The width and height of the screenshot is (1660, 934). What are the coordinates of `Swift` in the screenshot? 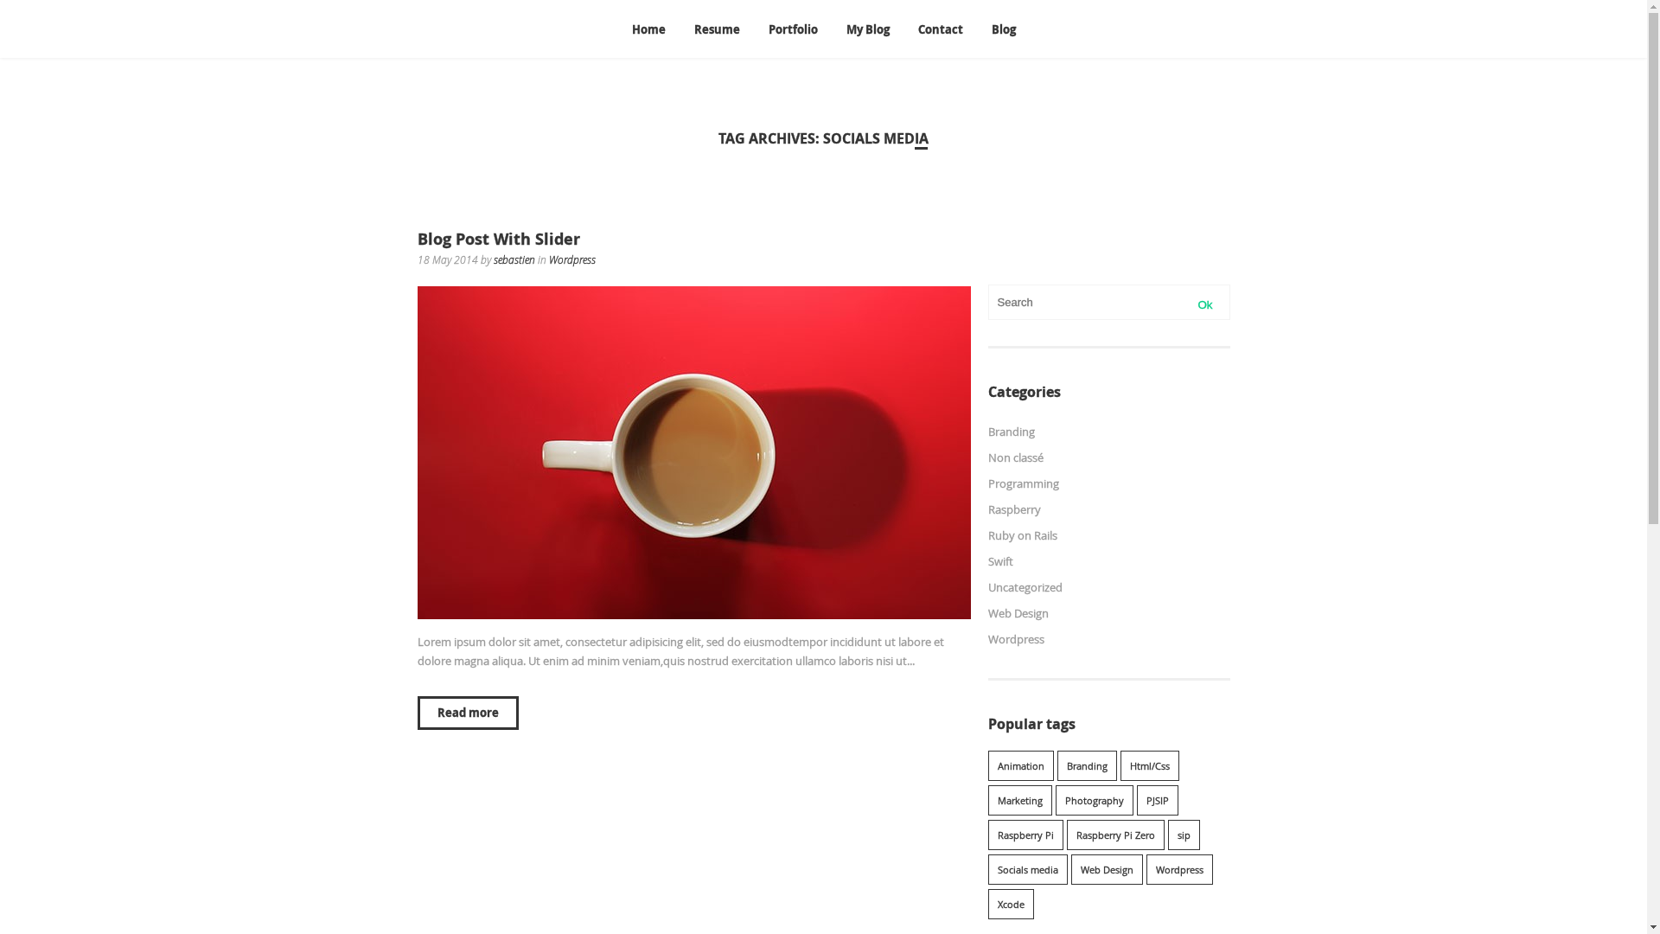 It's located at (999, 561).